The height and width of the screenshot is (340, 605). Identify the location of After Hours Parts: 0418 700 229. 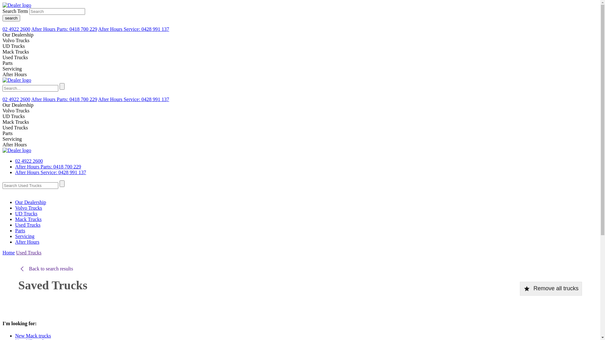
(64, 29).